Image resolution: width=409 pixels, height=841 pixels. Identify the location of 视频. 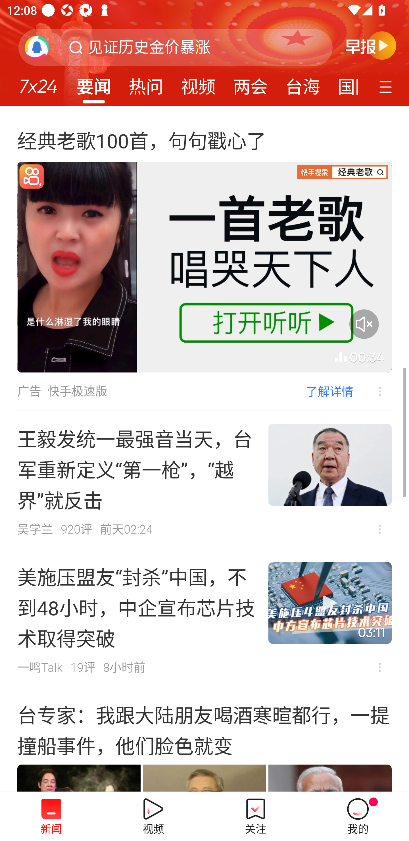
(198, 84).